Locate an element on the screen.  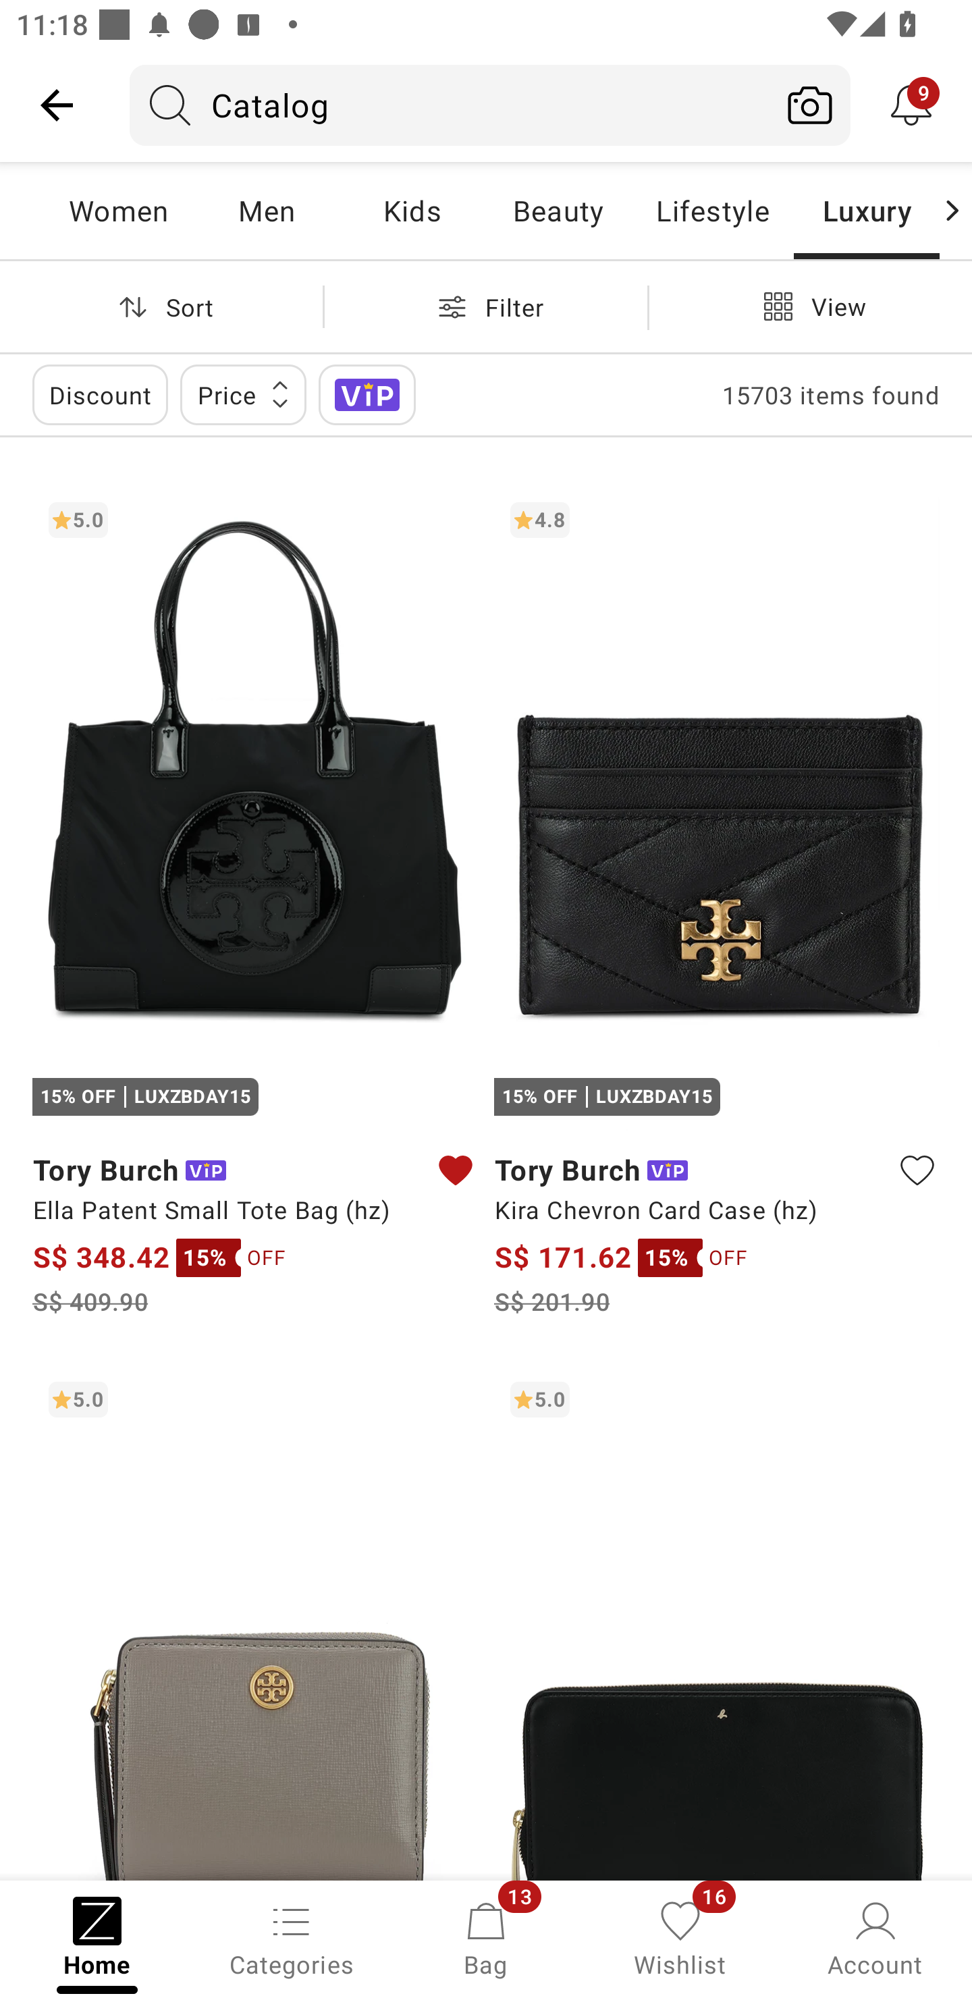
Categories is located at coordinates (292, 1937).